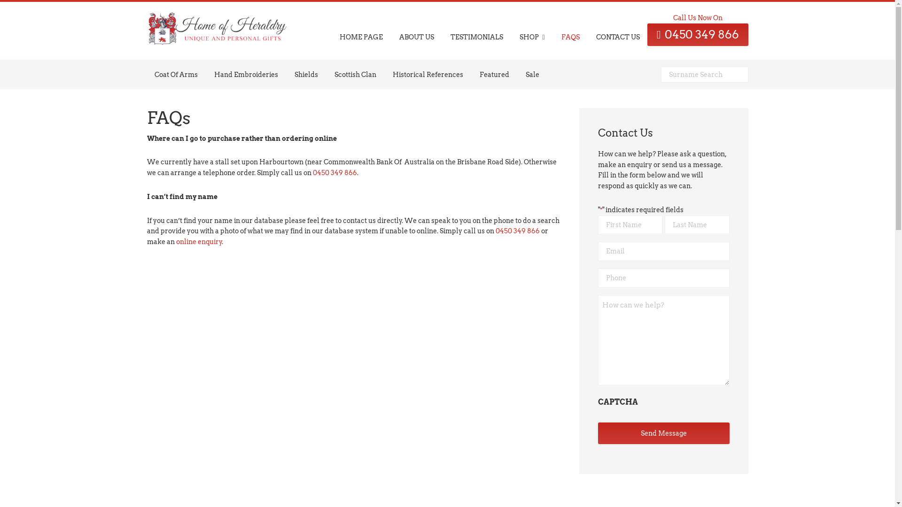  I want to click on FAQS, so click(570, 31).